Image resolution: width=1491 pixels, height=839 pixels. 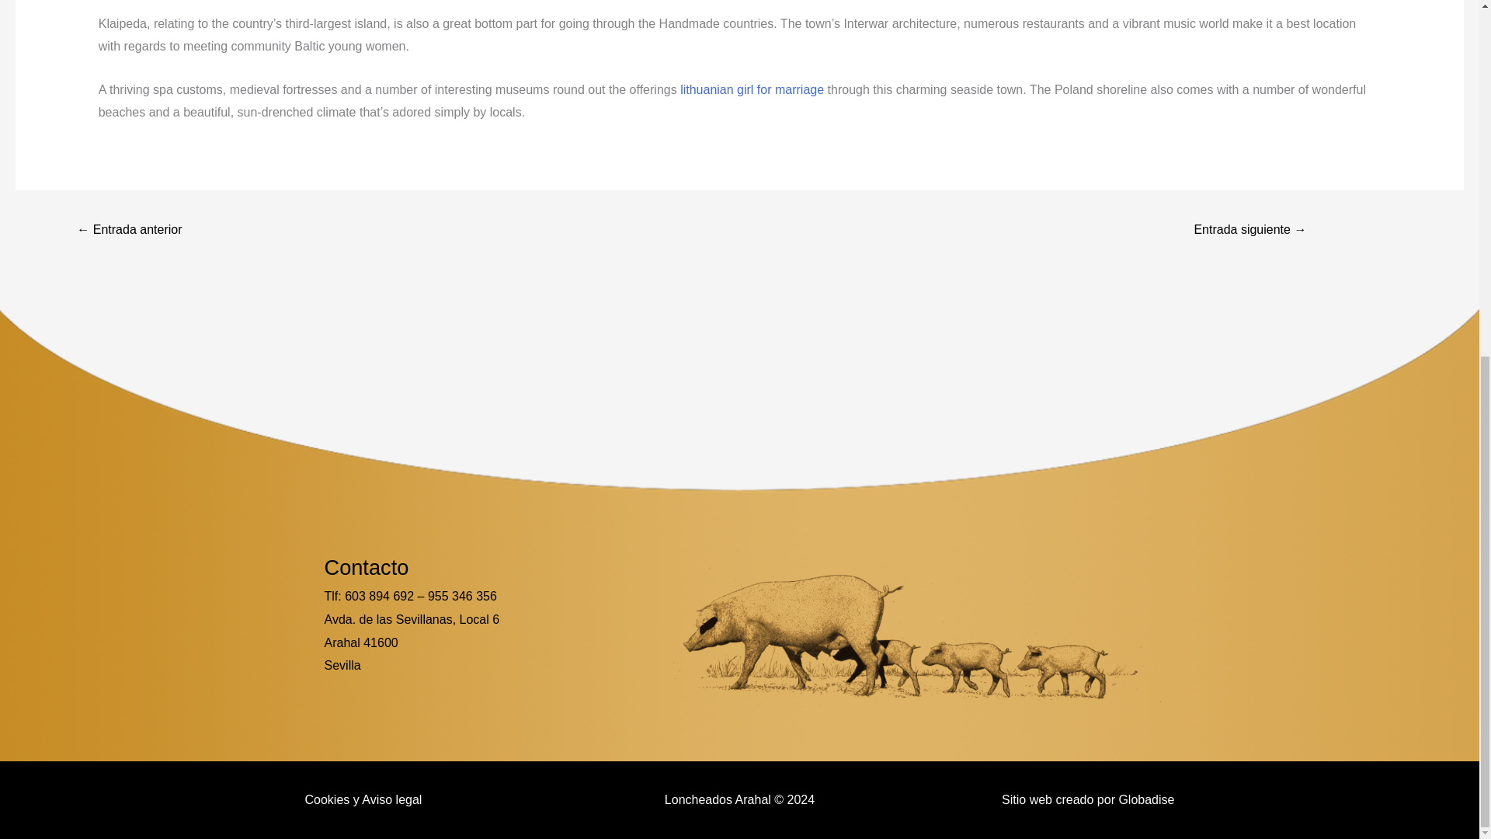 What do you see at coordinates (129, 231) in the screenshot?
I see `Exactly what is a Soulmate?` at bounding box center [129, 231].